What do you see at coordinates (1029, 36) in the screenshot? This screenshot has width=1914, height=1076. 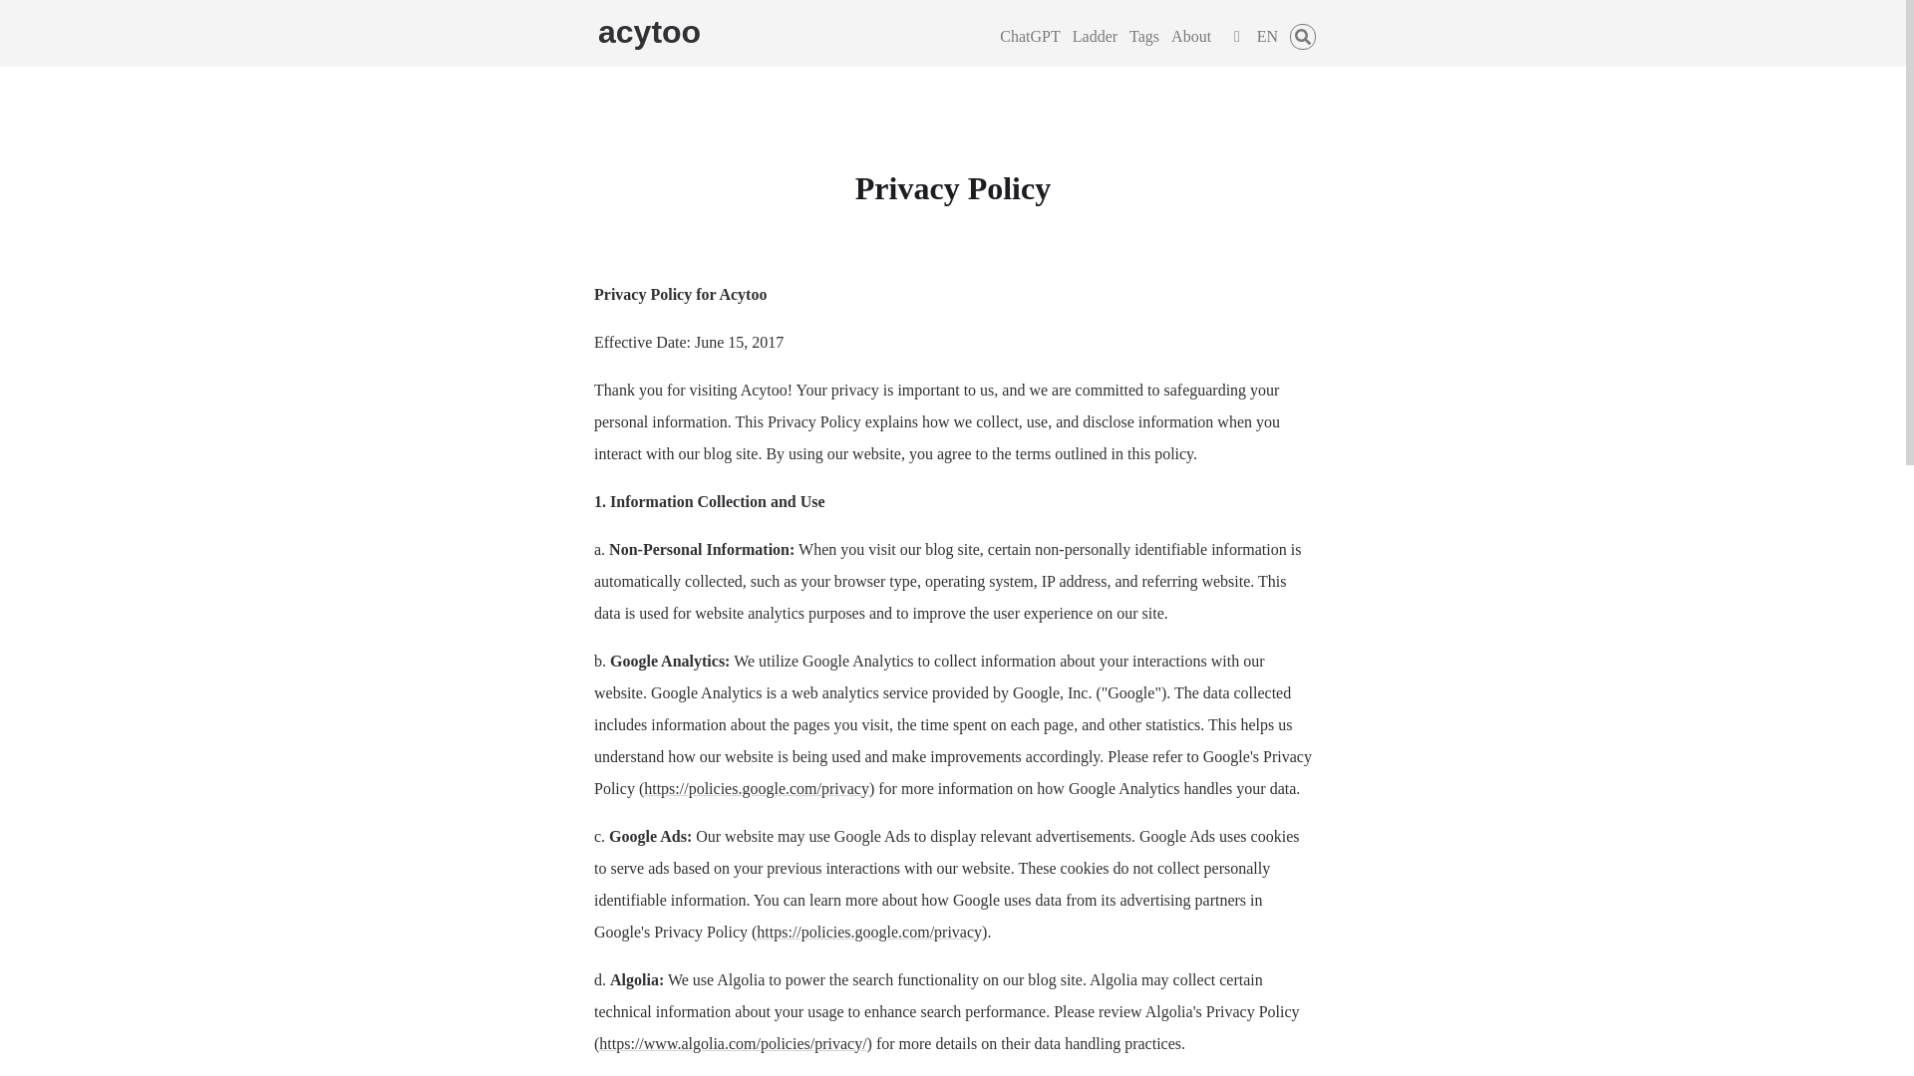 I see `ChatGPT` at bounding box center [1029, 36].